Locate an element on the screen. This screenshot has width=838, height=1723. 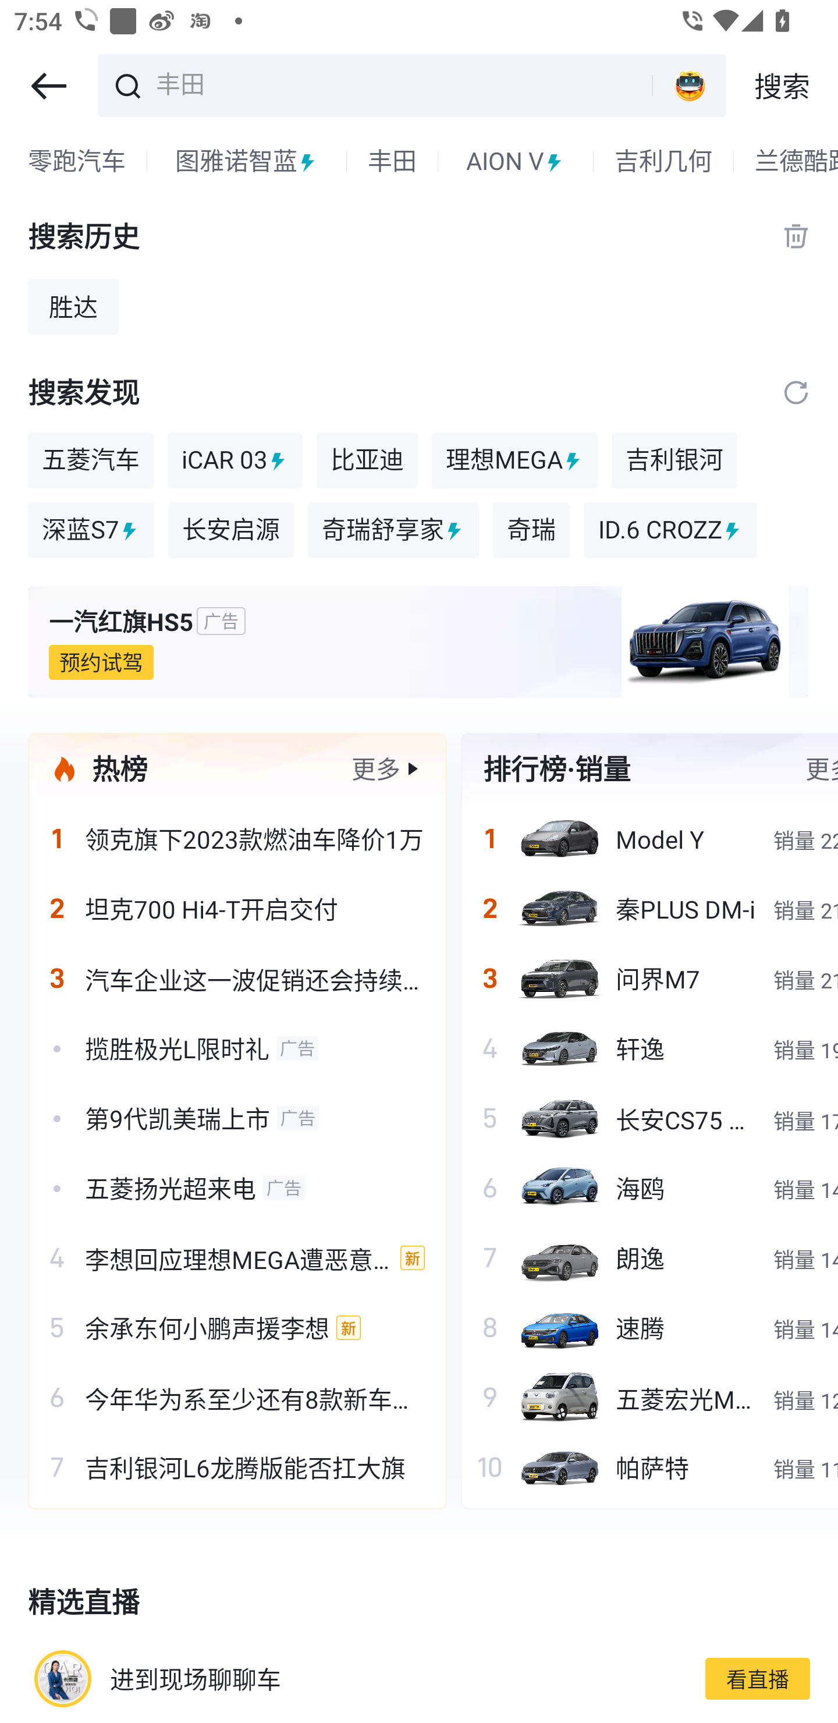
汽车企业这一波促销还会持续多久 is located at coordinates (237, 979).